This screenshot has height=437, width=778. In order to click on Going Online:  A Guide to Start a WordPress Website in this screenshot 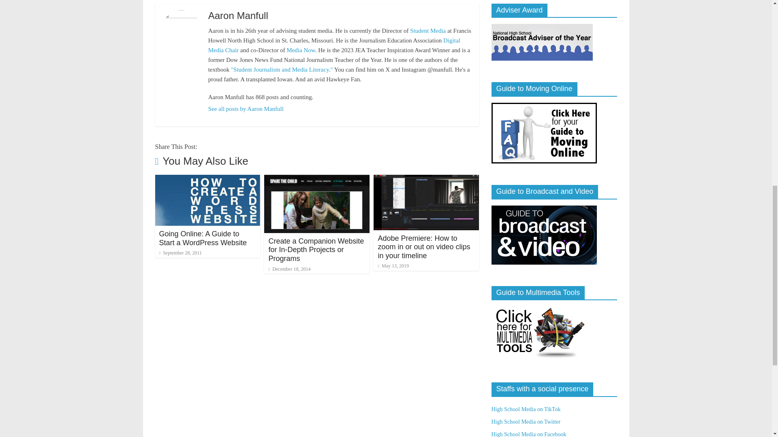, I will do `click(203, 238)`.